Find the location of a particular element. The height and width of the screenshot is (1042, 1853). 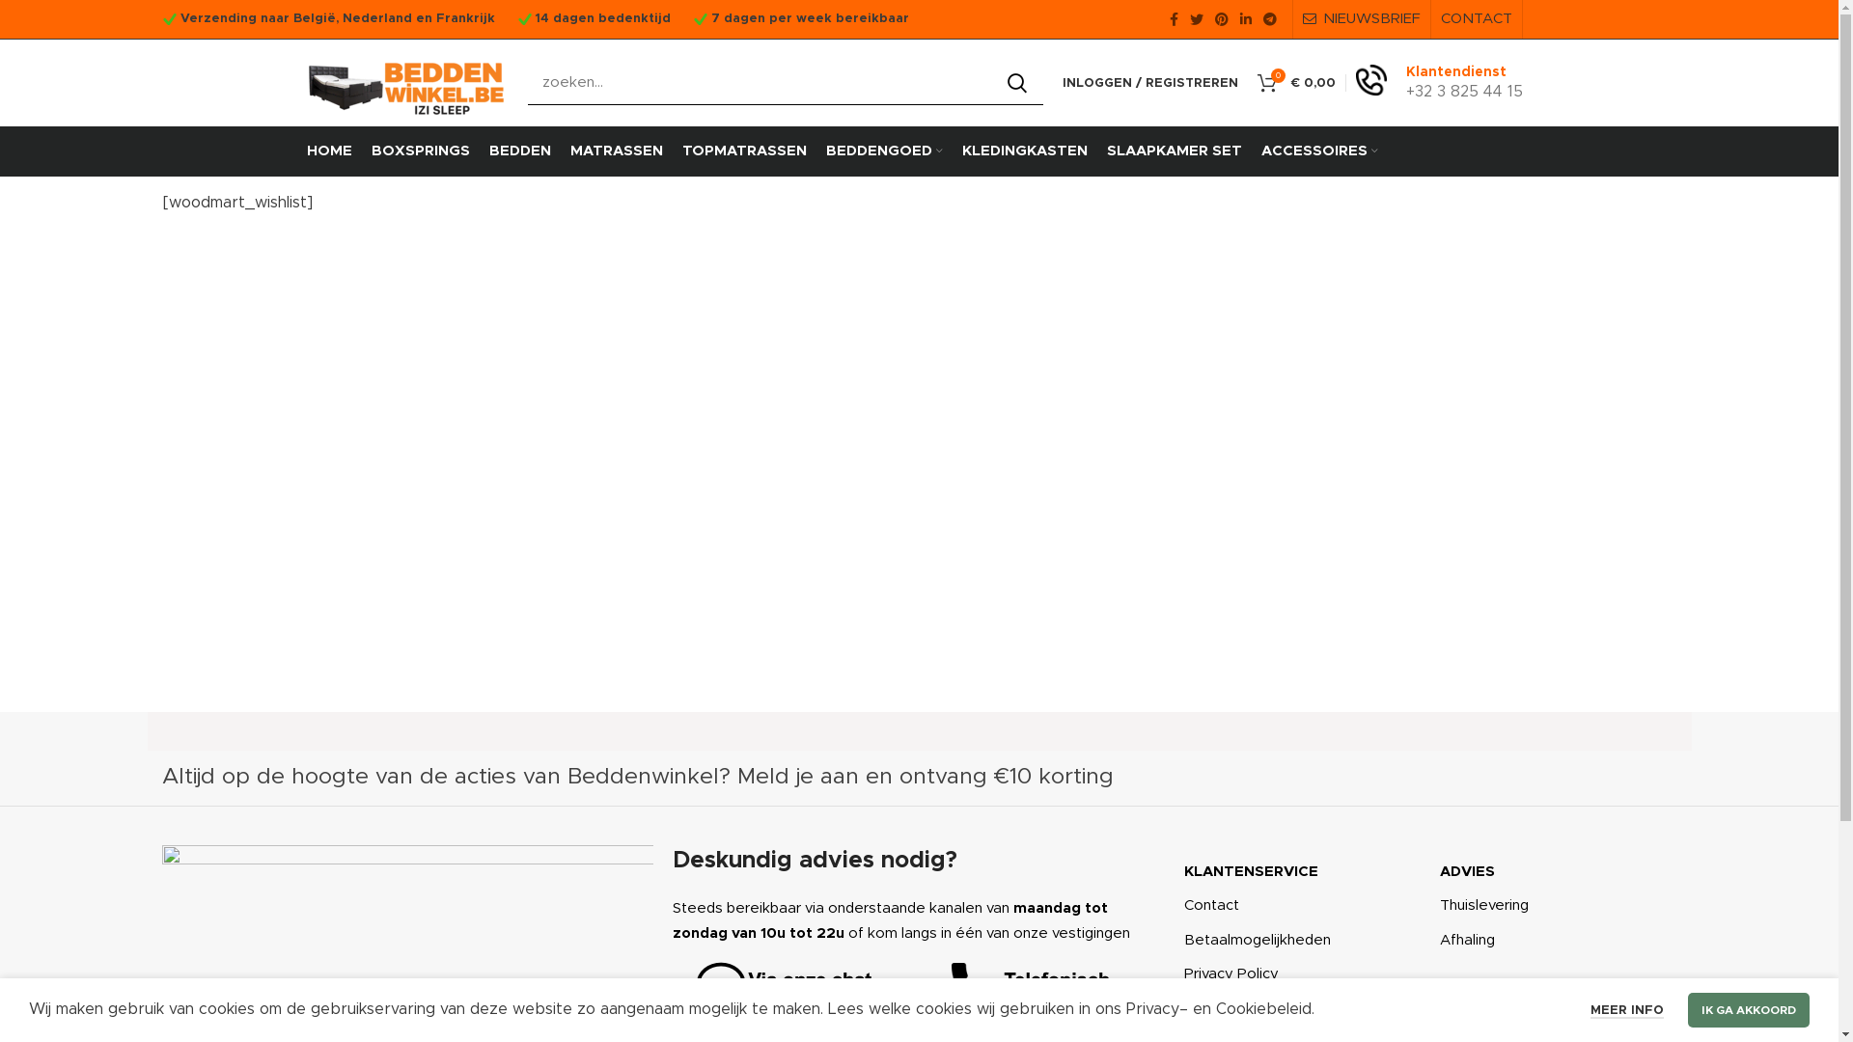

BEDDEN is located at coordinates (519, 151).